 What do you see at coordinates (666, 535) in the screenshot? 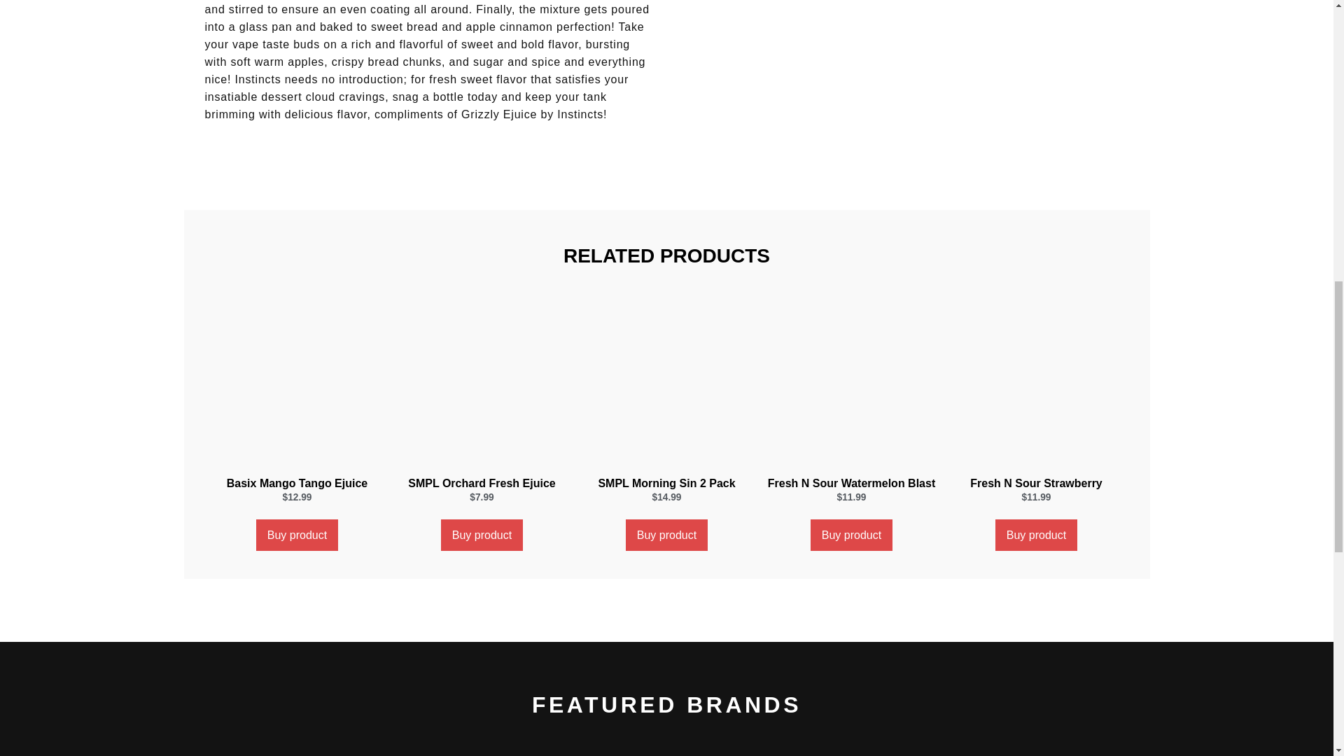
I see `Buy product` at bounding box center [666, 535].